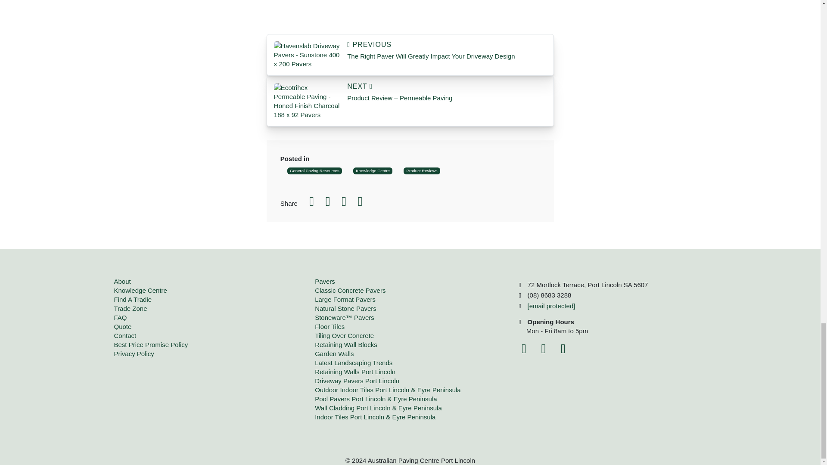 This screenshot has width=827, height=465. What do you see at coordinates (447, 51) in the screenshot?
I see `The Right Paver Will Greatly Impact Your Driveway Design` at bounding box center [447, 51].